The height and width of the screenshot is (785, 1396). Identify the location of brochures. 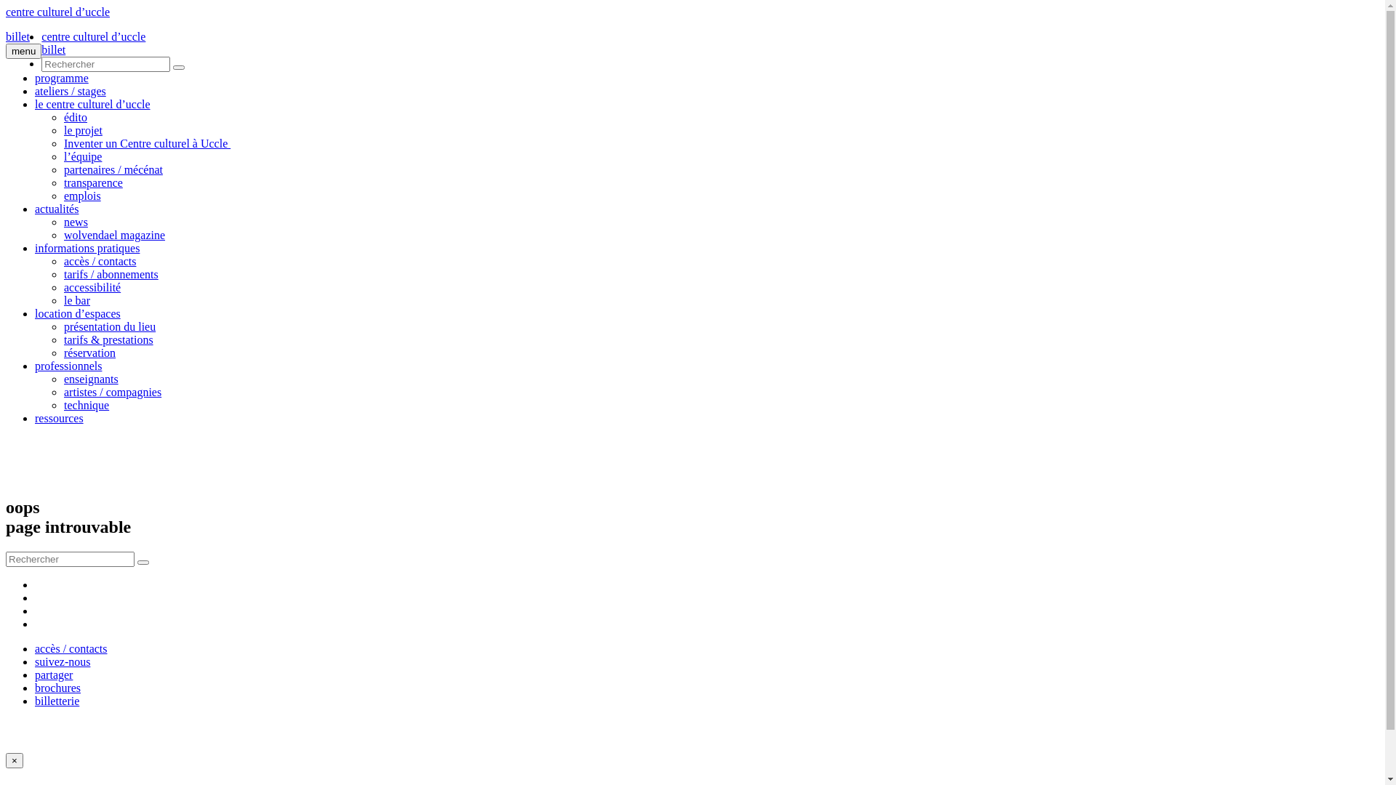
(707, 688).